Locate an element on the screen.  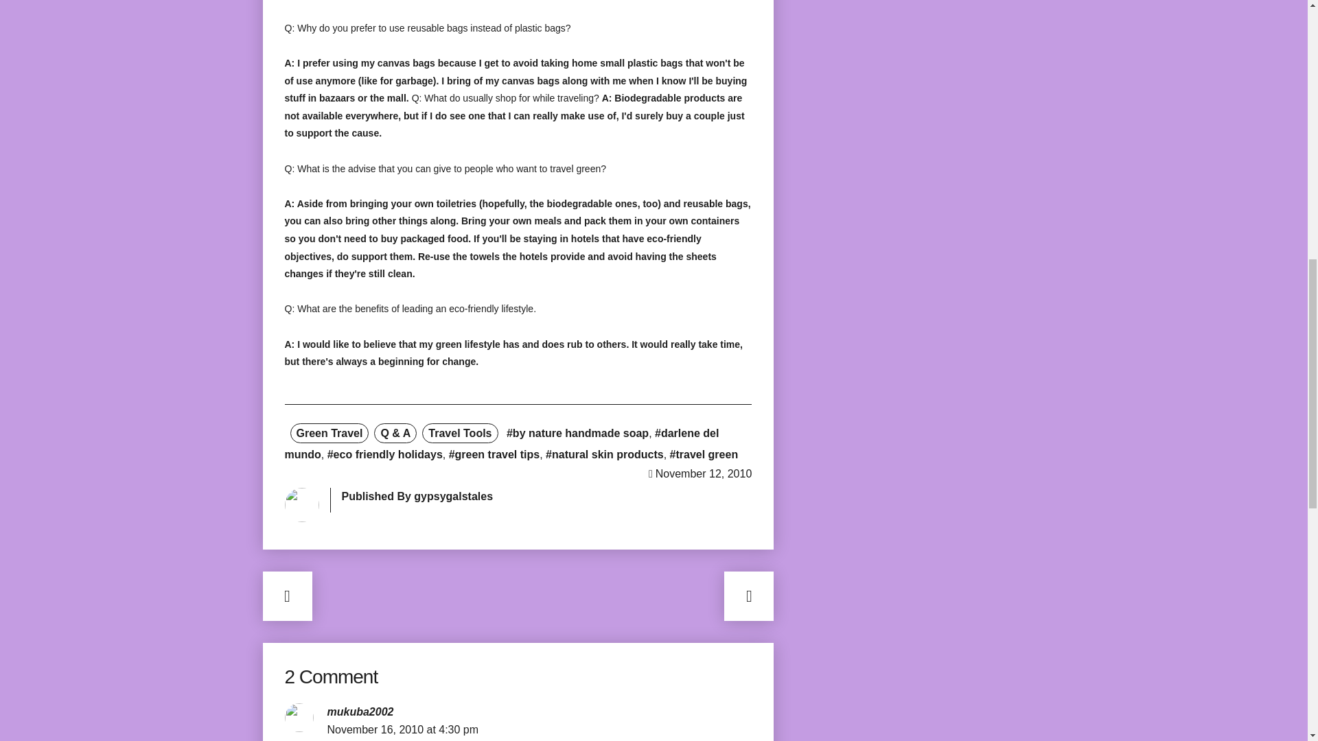
November 16, 2010 at 4:30 pm is located at coordinates (402, 730).